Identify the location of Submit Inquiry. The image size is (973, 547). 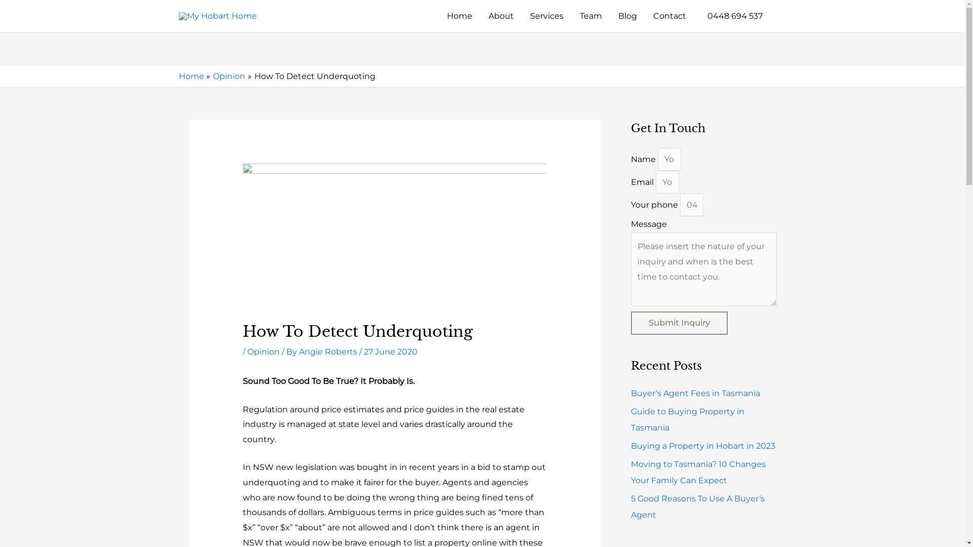
(679, 323).